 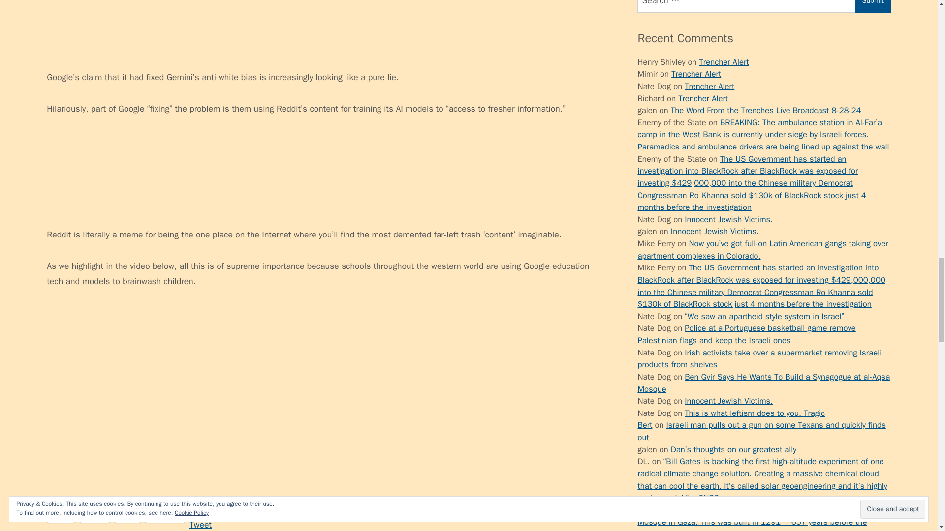 I want to click on Telegram, so click(x=165, y=517).